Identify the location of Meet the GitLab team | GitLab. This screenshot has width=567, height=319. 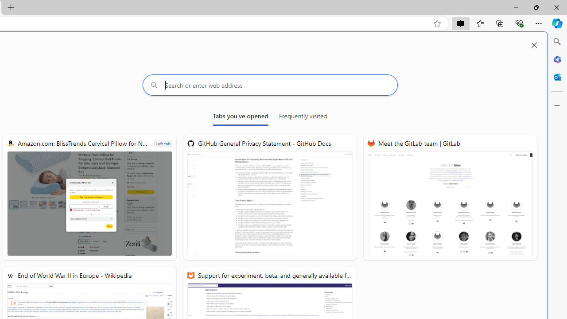
(450, 198).